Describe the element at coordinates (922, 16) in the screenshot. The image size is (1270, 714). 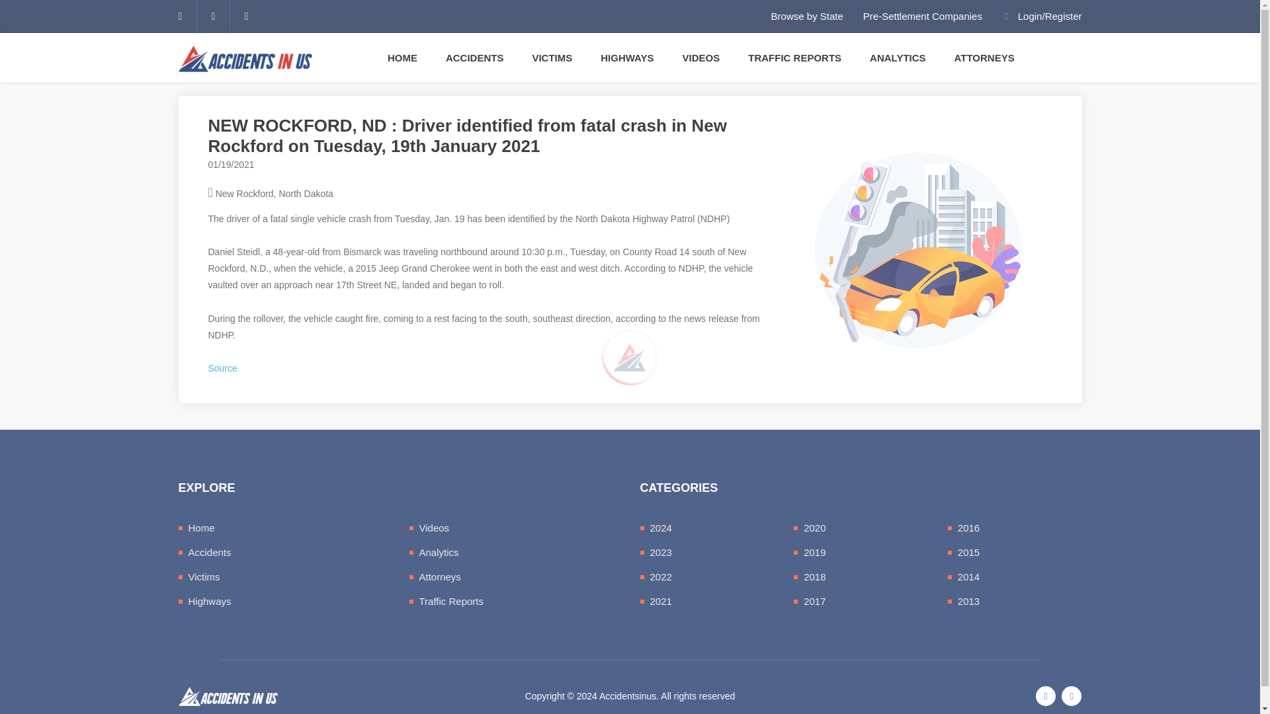
I see `Pre-Settlement Companies` at that location.